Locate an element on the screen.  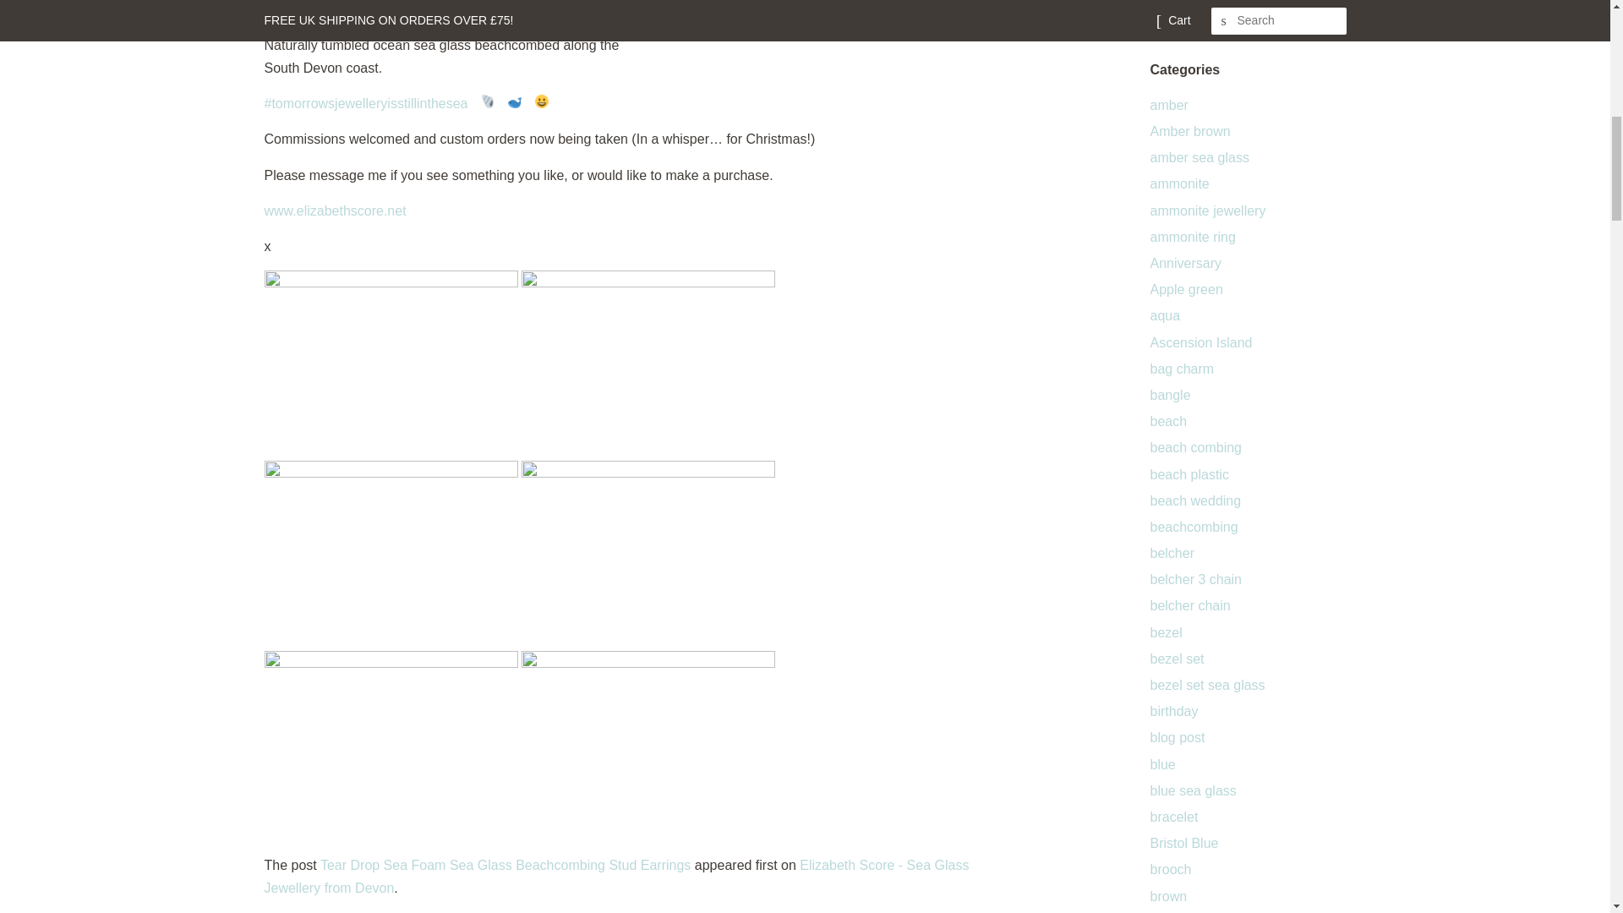
Show articles tagged Apple green is located at coordinates (1185, 289).